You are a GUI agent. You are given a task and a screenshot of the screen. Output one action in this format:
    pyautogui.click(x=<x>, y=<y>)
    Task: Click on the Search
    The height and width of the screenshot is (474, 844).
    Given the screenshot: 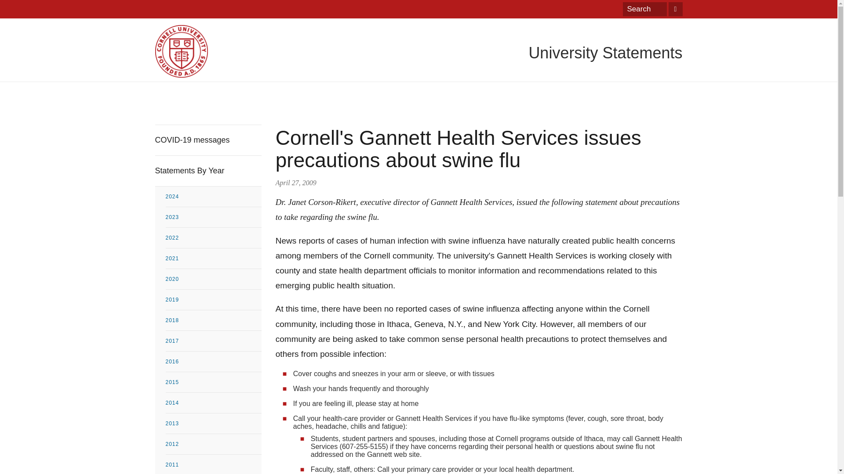 What is the action you would take?
    pyautogui.click(x=644, y=9)
    